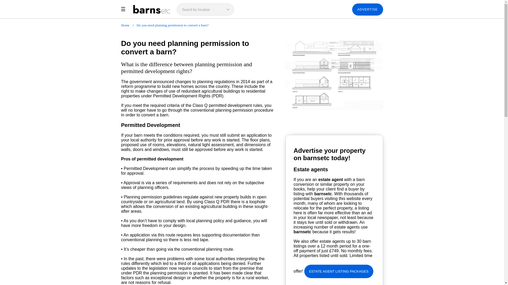 This screenshot has height=285, width=508. I want to click on Home, so click(125, 25).